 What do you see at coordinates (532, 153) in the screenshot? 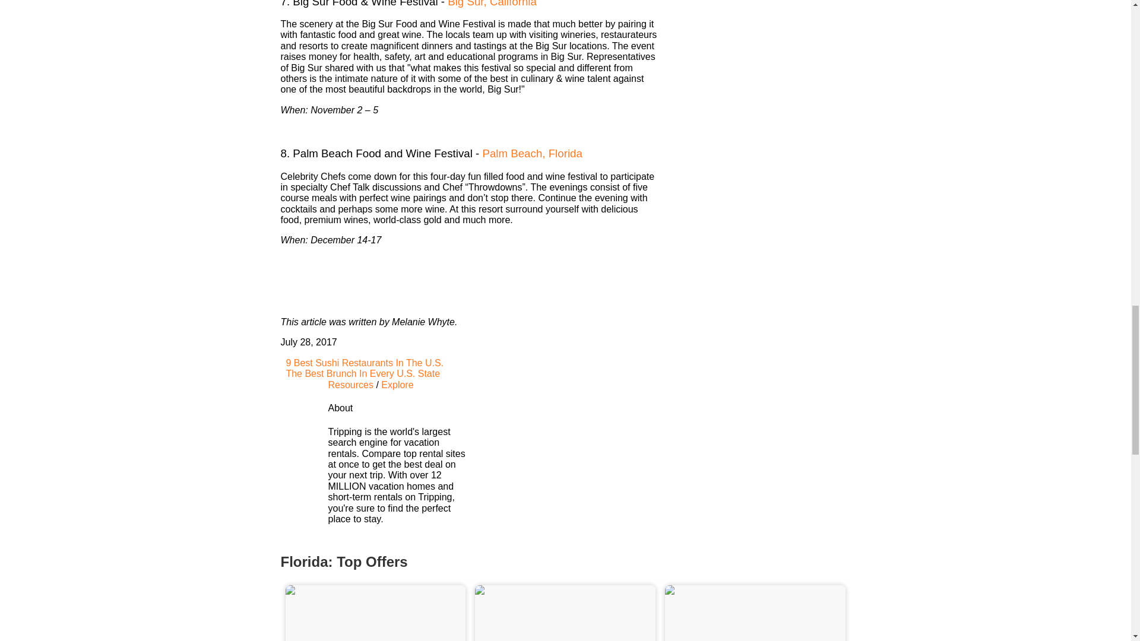
I see `Palm Beach, Florida` at bounding box center [532, 153].